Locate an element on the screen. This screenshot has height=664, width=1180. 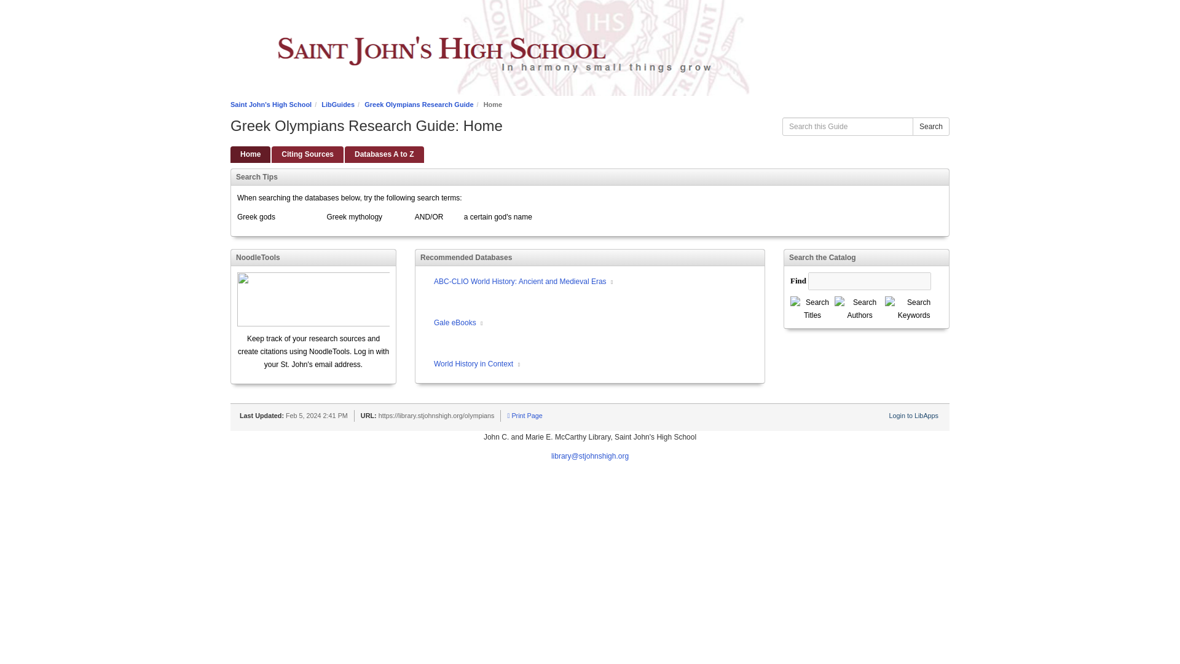
This link opens in a new window is located at coordinates (612, 282).